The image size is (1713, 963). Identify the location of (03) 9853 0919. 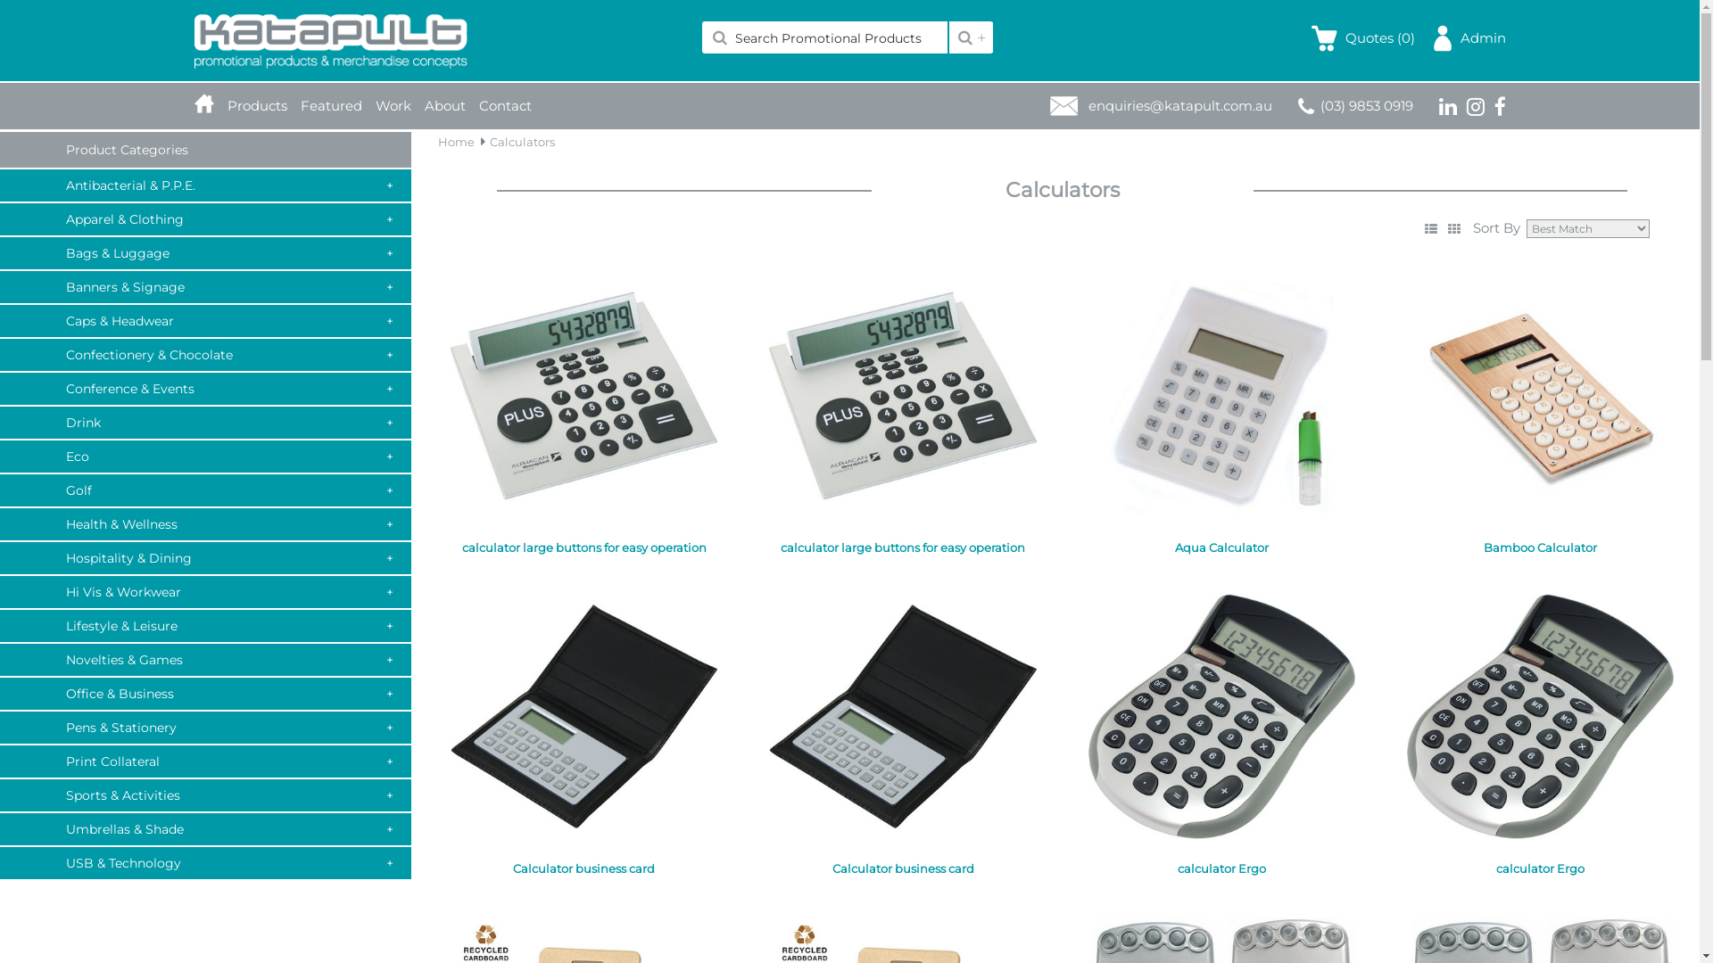
(1354, 105).